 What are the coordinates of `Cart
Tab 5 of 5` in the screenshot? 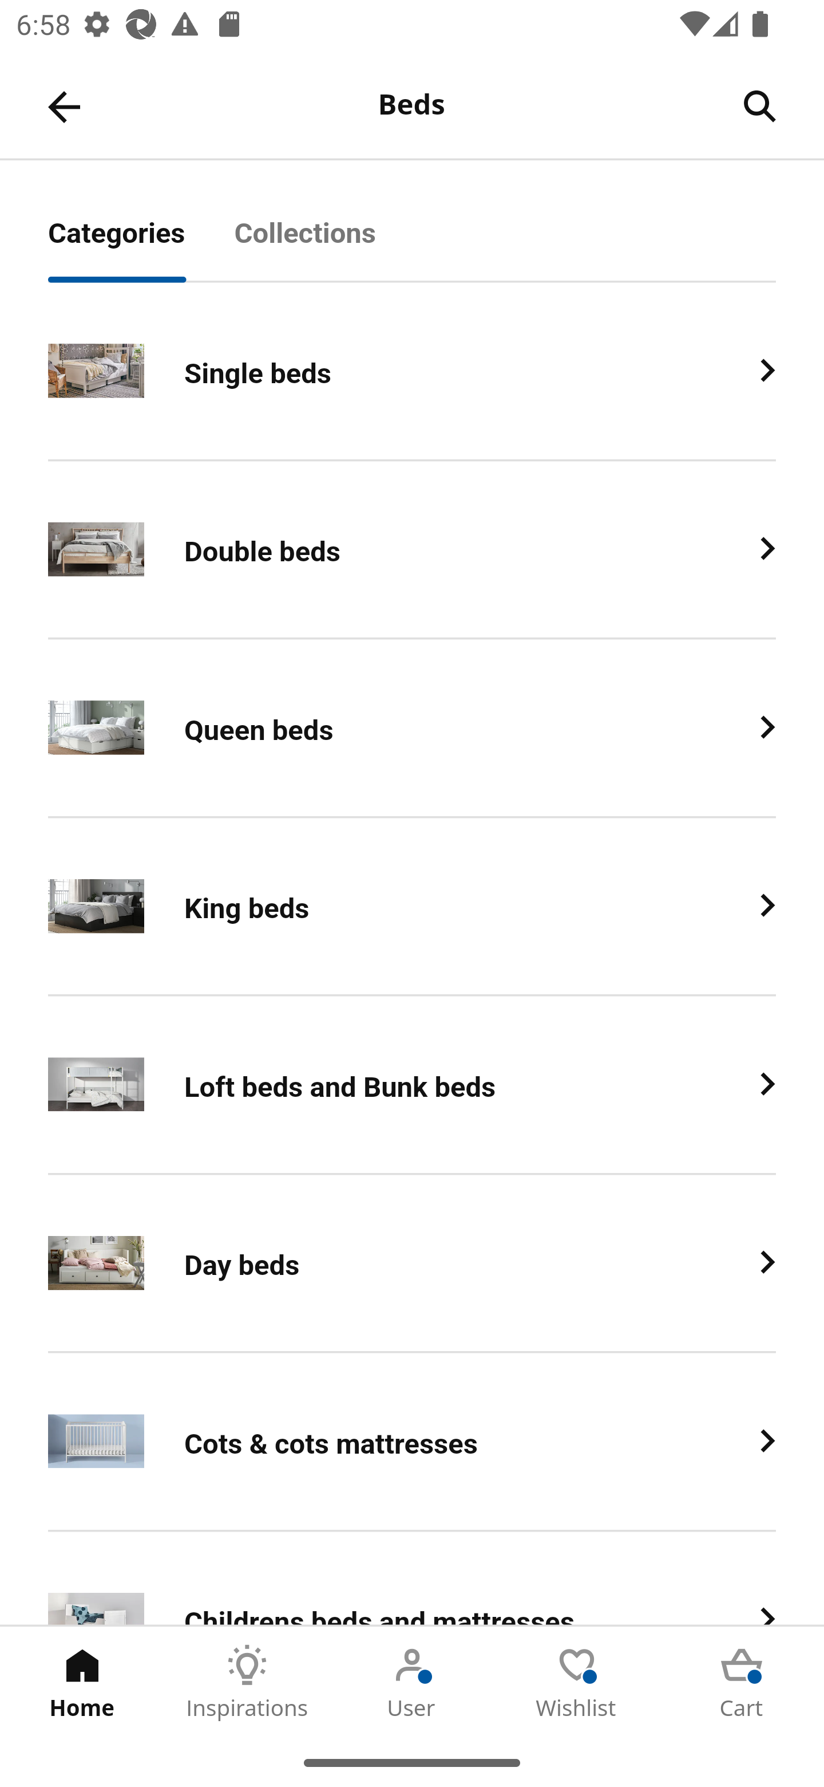 It's located at (742, 1682).